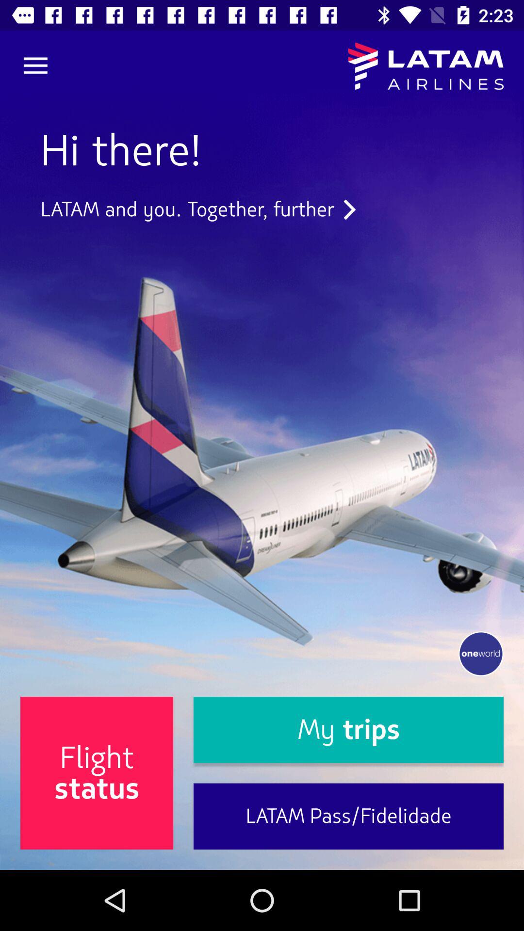 The width and height of the screenshot is (524, 931). What do you see at coordinates (348, 817) in the screenshot?
I see `click the item next to flight
status item` at bounding box center [348, 817].